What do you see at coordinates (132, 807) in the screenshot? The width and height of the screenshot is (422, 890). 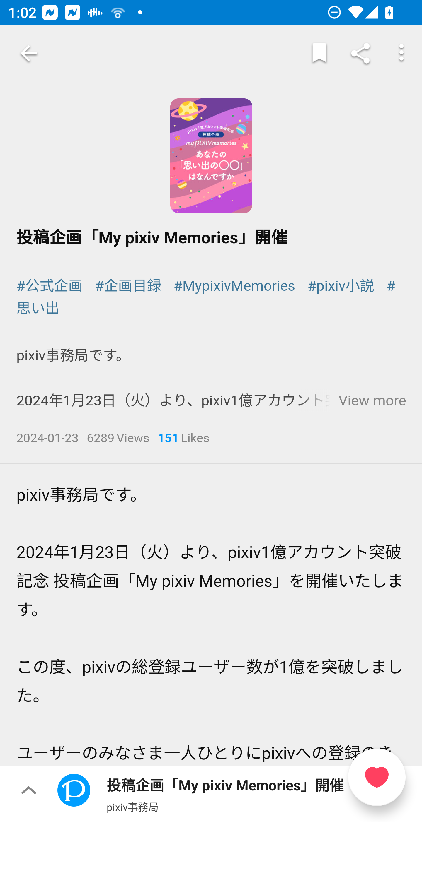 I see `pixiv事務局` at bounding box center [132, 807].